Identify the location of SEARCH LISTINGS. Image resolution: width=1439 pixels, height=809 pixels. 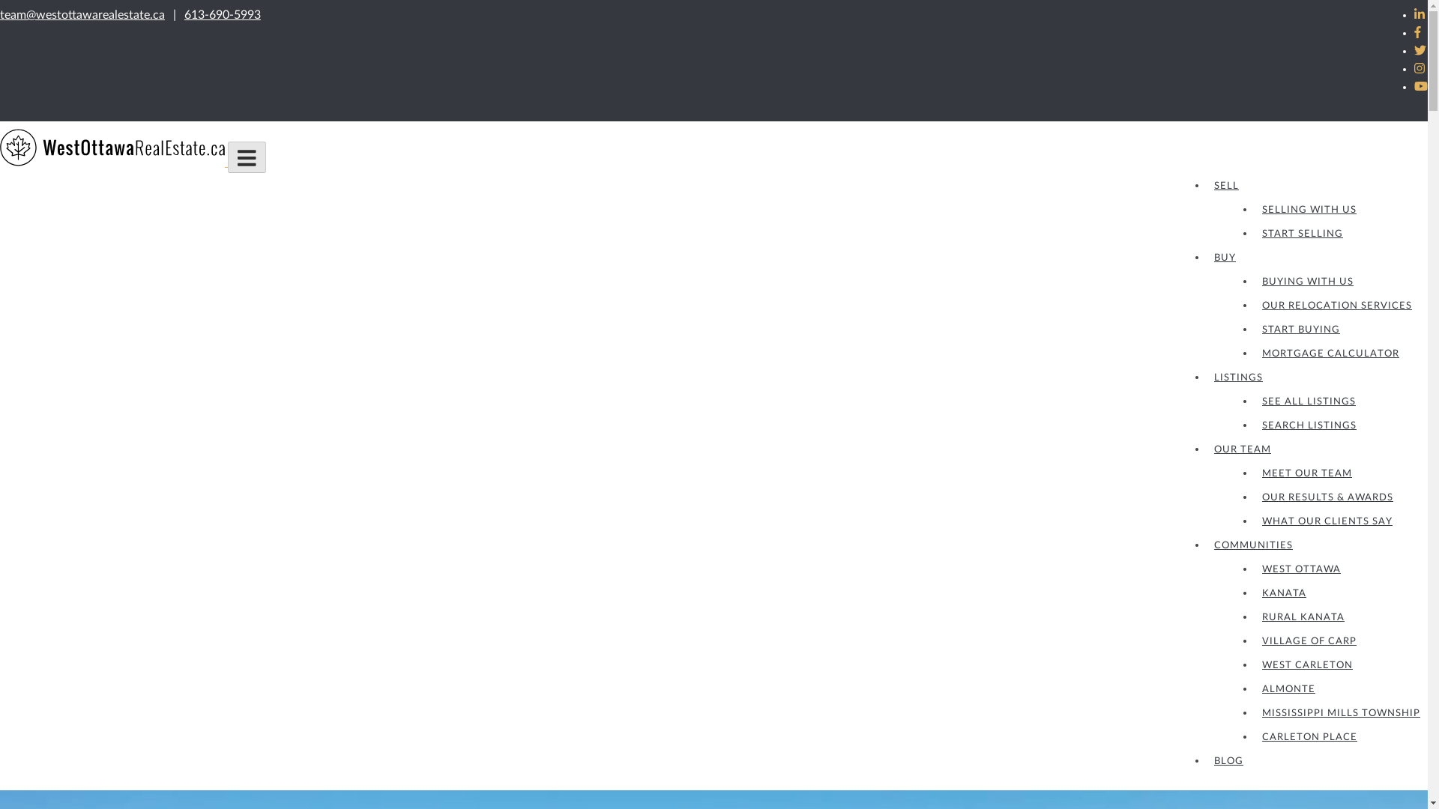
(1309, 425).